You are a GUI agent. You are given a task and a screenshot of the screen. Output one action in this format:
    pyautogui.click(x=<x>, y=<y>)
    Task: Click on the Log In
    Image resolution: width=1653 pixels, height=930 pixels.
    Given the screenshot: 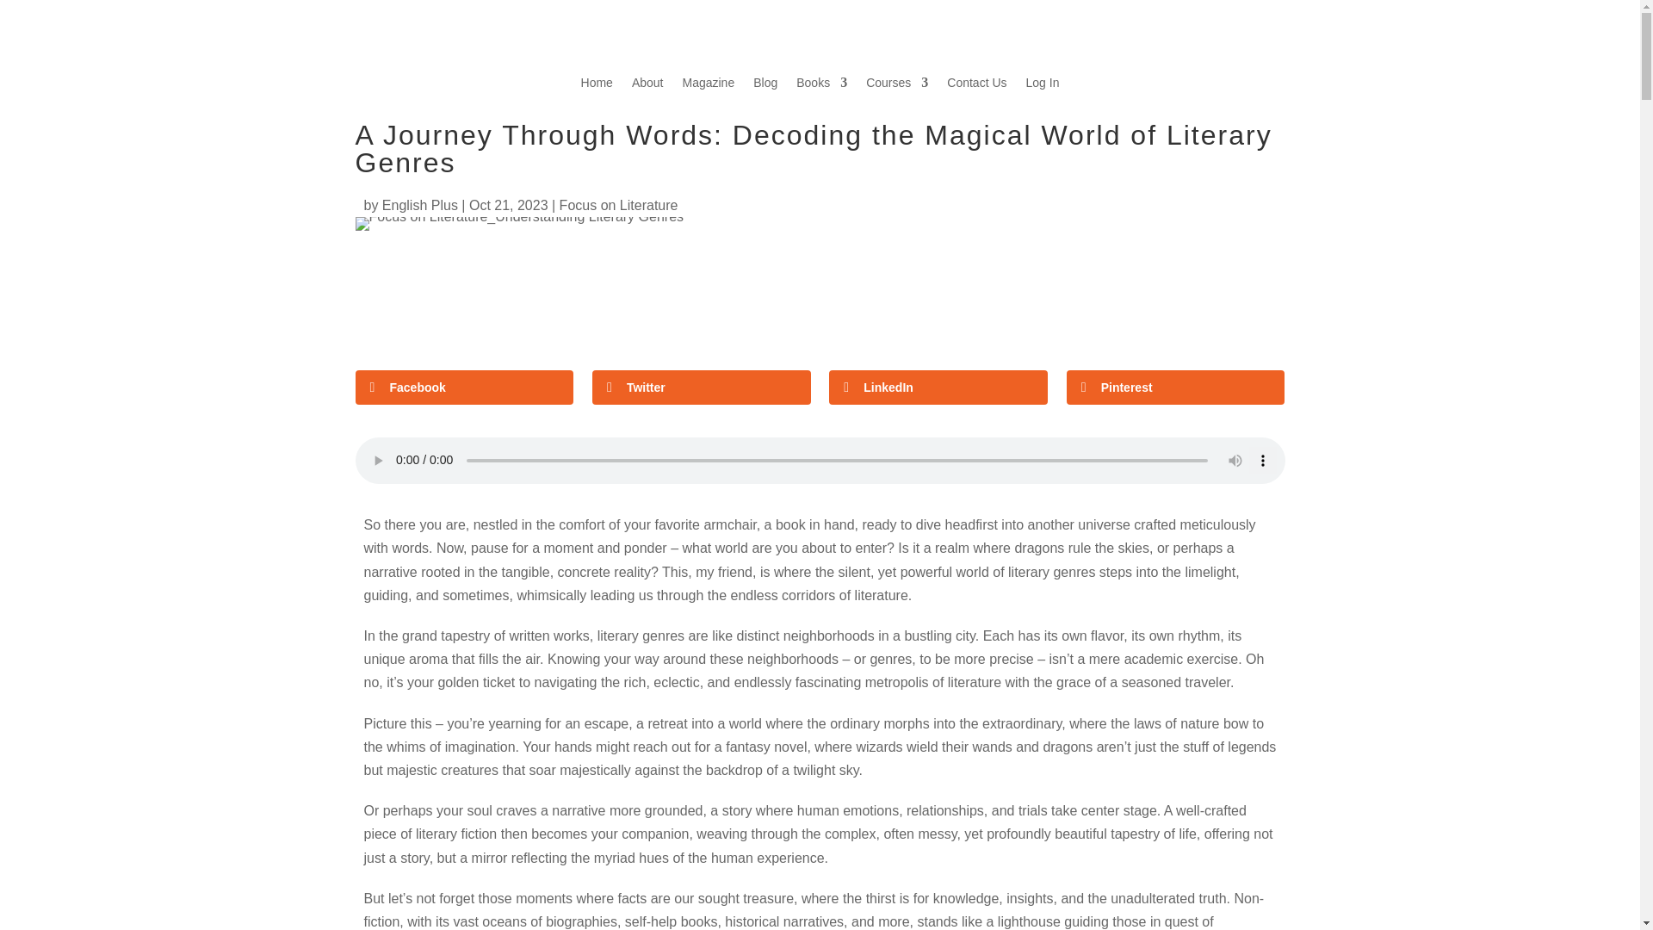 What is the action you would take?
    pyautogui.click(x=1043, y=86)
    